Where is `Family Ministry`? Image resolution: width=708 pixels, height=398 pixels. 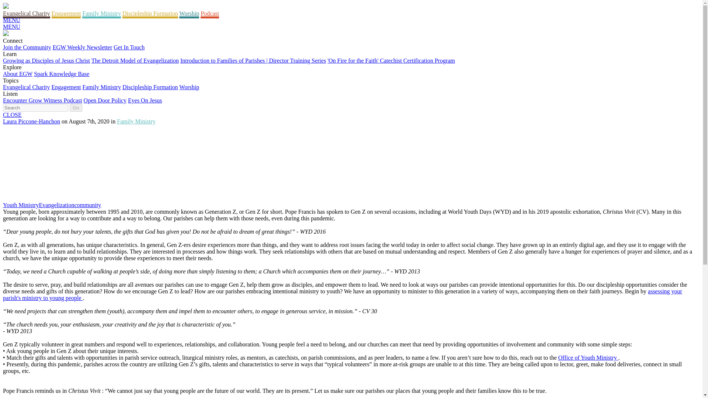
Family Ministry is located at coordinates (27, 87).